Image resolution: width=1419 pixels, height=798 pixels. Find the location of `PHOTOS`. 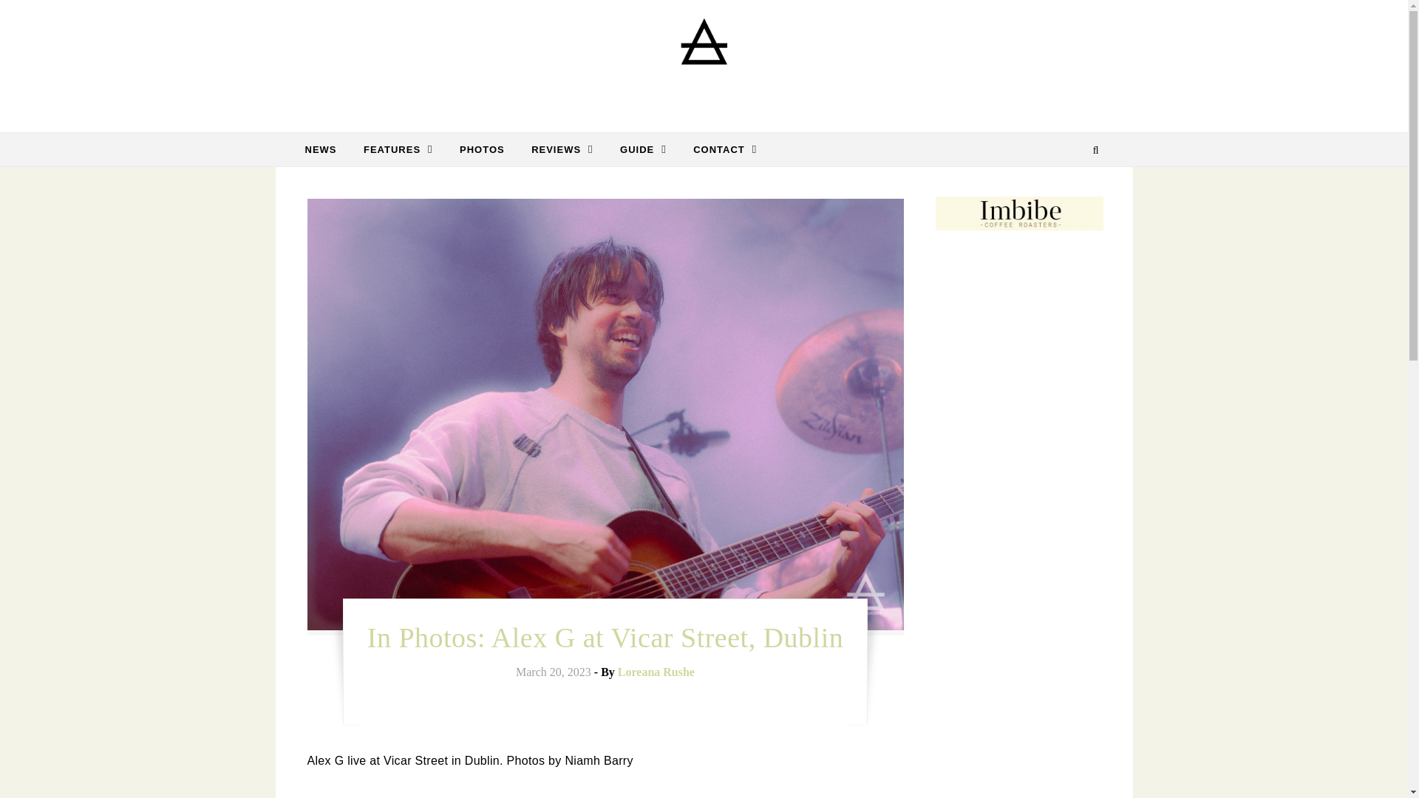

PHOTOS is located at coordinates (482, 149).